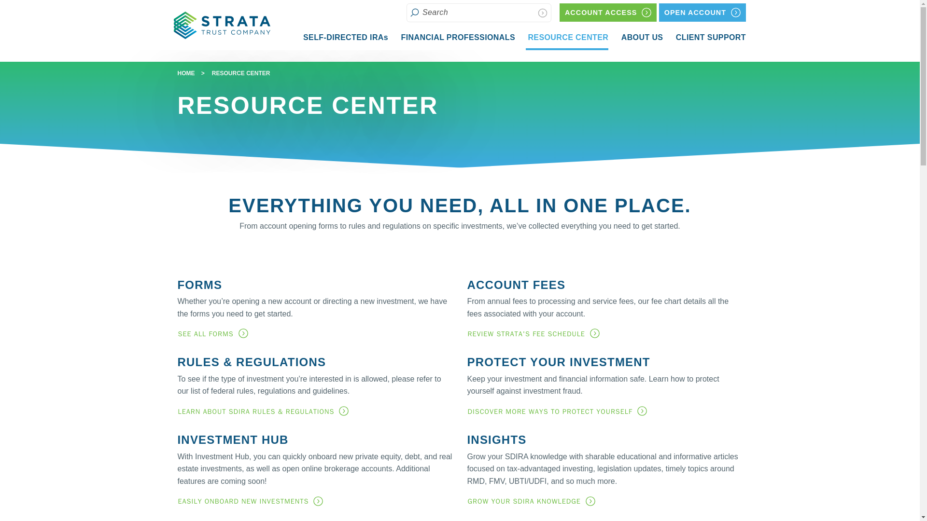 The width and height of the screenshot is (927, 521). Describe the element at coordinates (567, 39) in the screenshot. I see `FINANCIAL PROFESSIONALS` at that location.